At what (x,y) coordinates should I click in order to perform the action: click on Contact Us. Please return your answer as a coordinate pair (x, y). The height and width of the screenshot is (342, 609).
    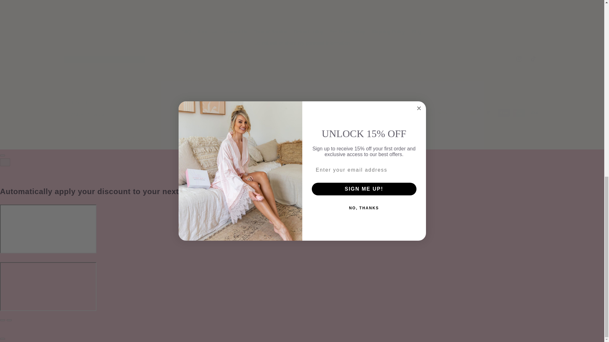
    Looking at the image, I should click on (235, 32).